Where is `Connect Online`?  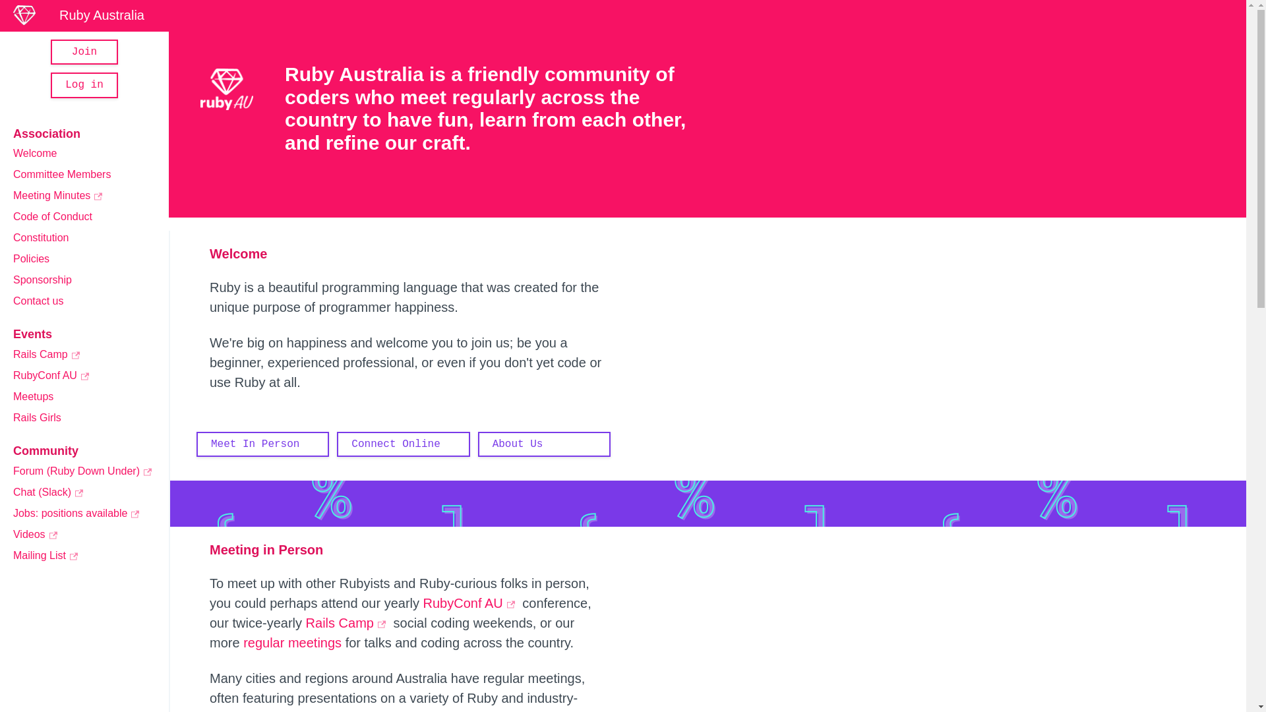 Connect Online is located at coordinates (404, 444).